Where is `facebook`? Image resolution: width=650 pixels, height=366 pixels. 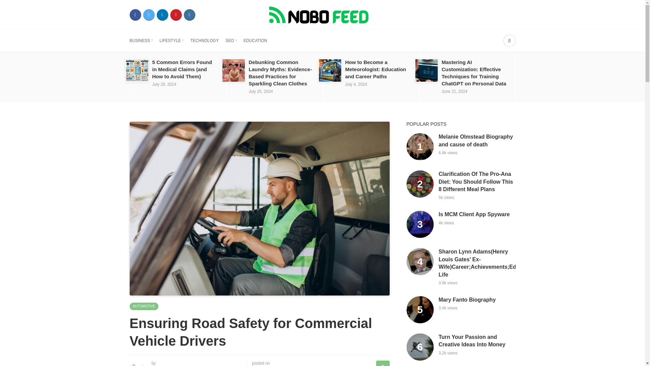 facebook is located at coordinates (135, 15).